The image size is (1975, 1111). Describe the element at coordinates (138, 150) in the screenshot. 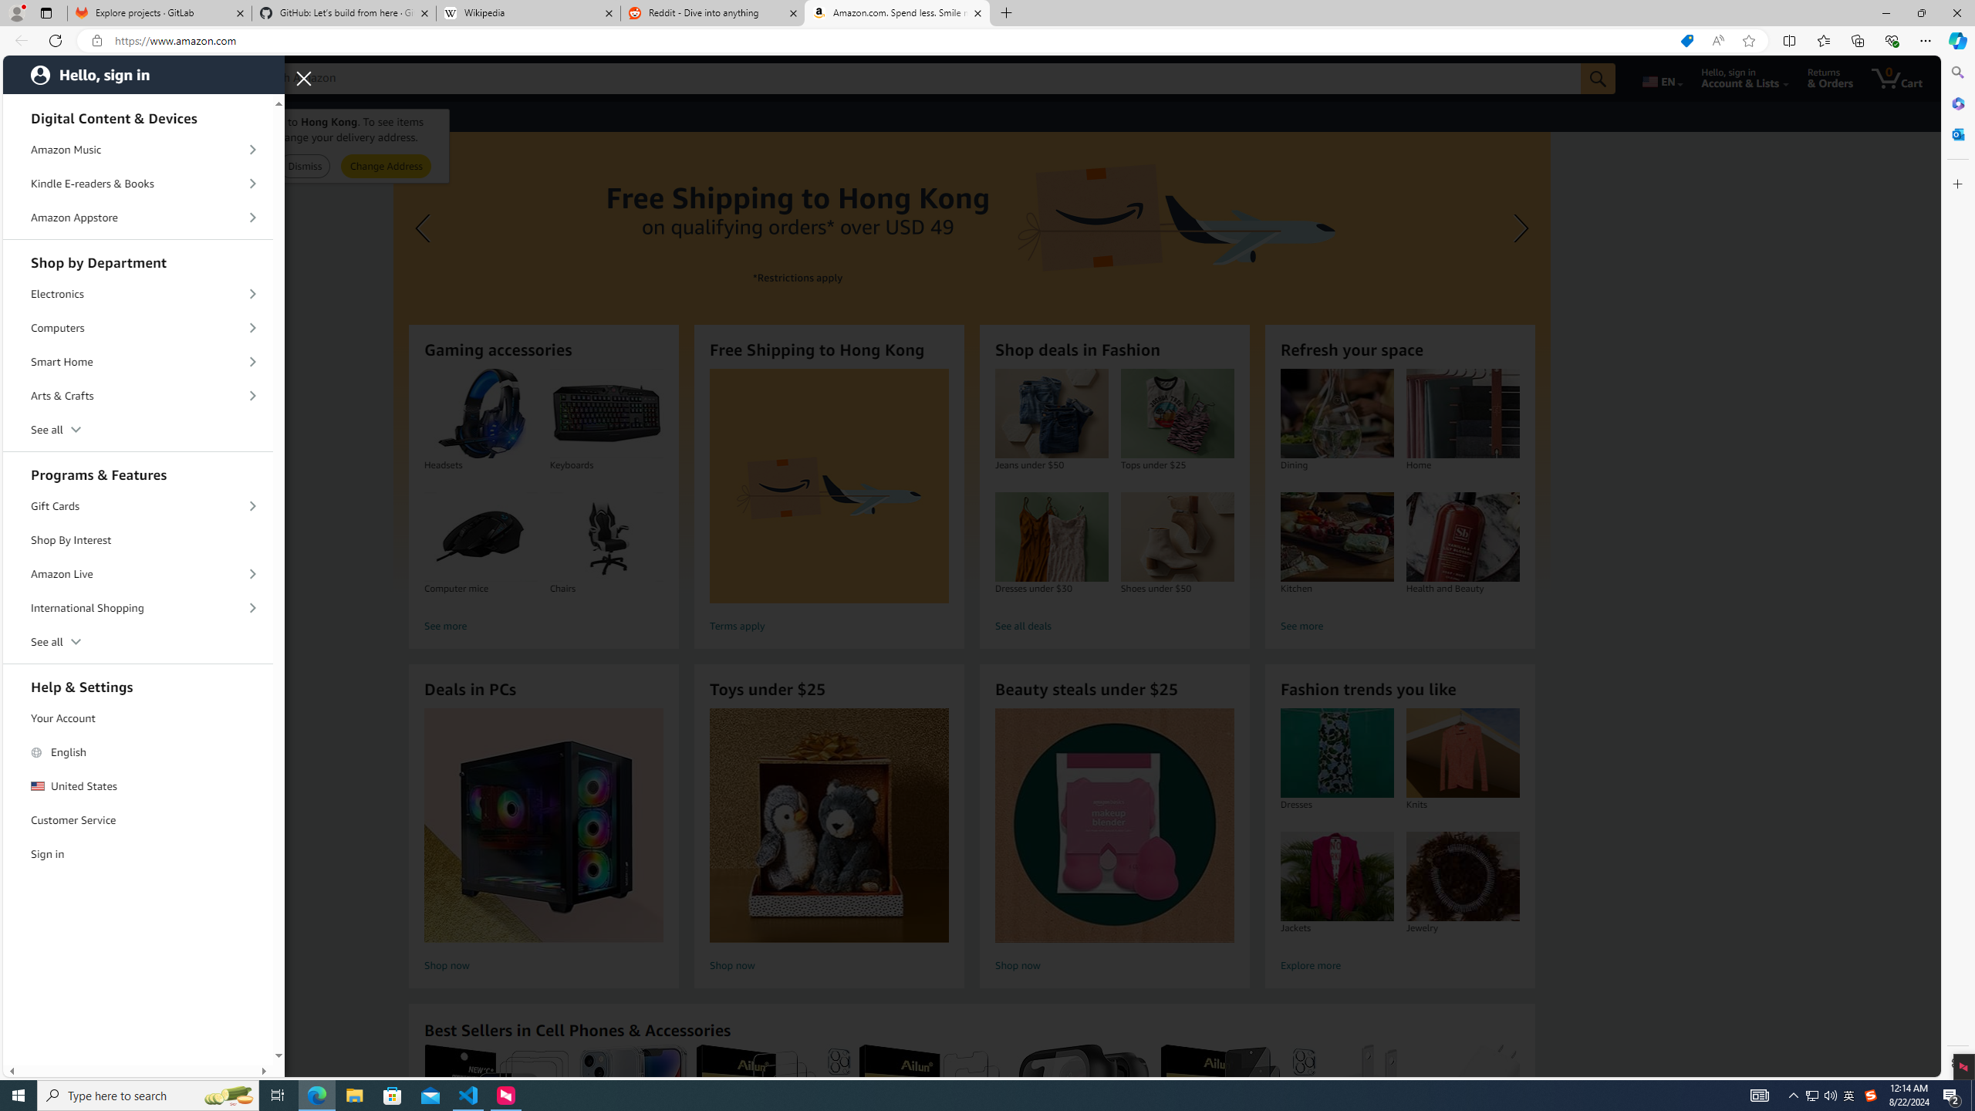

I see `Amazon Music` at that location.